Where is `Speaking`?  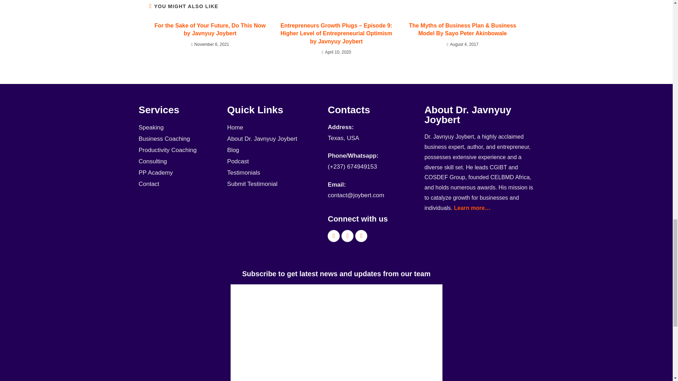 Speaking is located at coordinates (179, 128).